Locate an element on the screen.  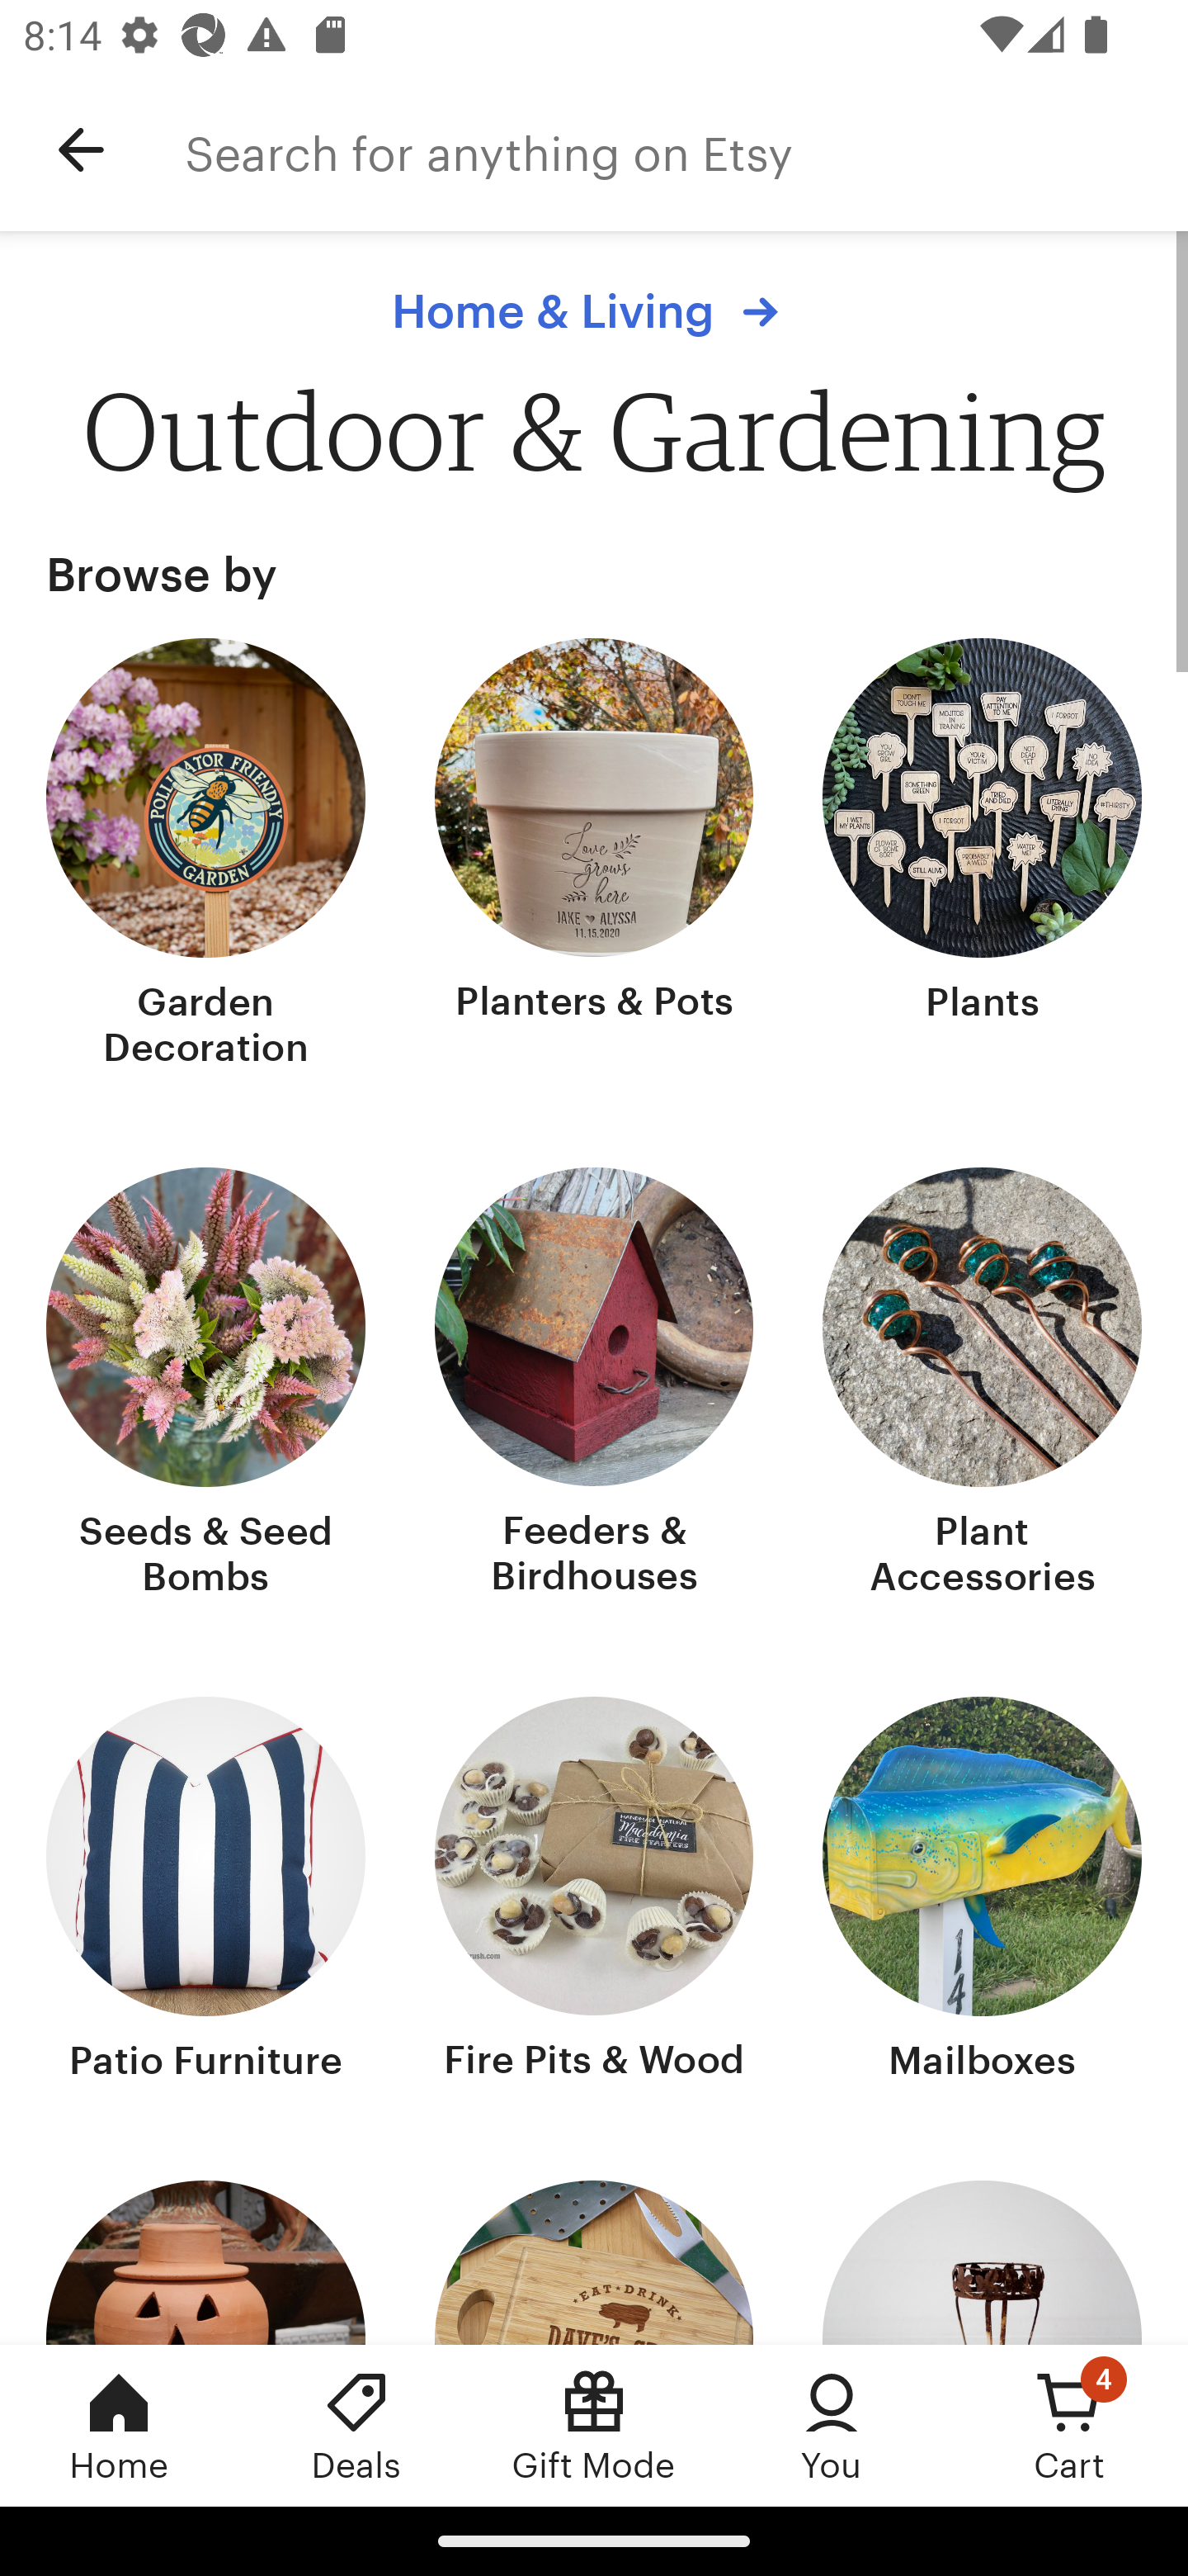
Deals is located at coordinates (356, 2425).